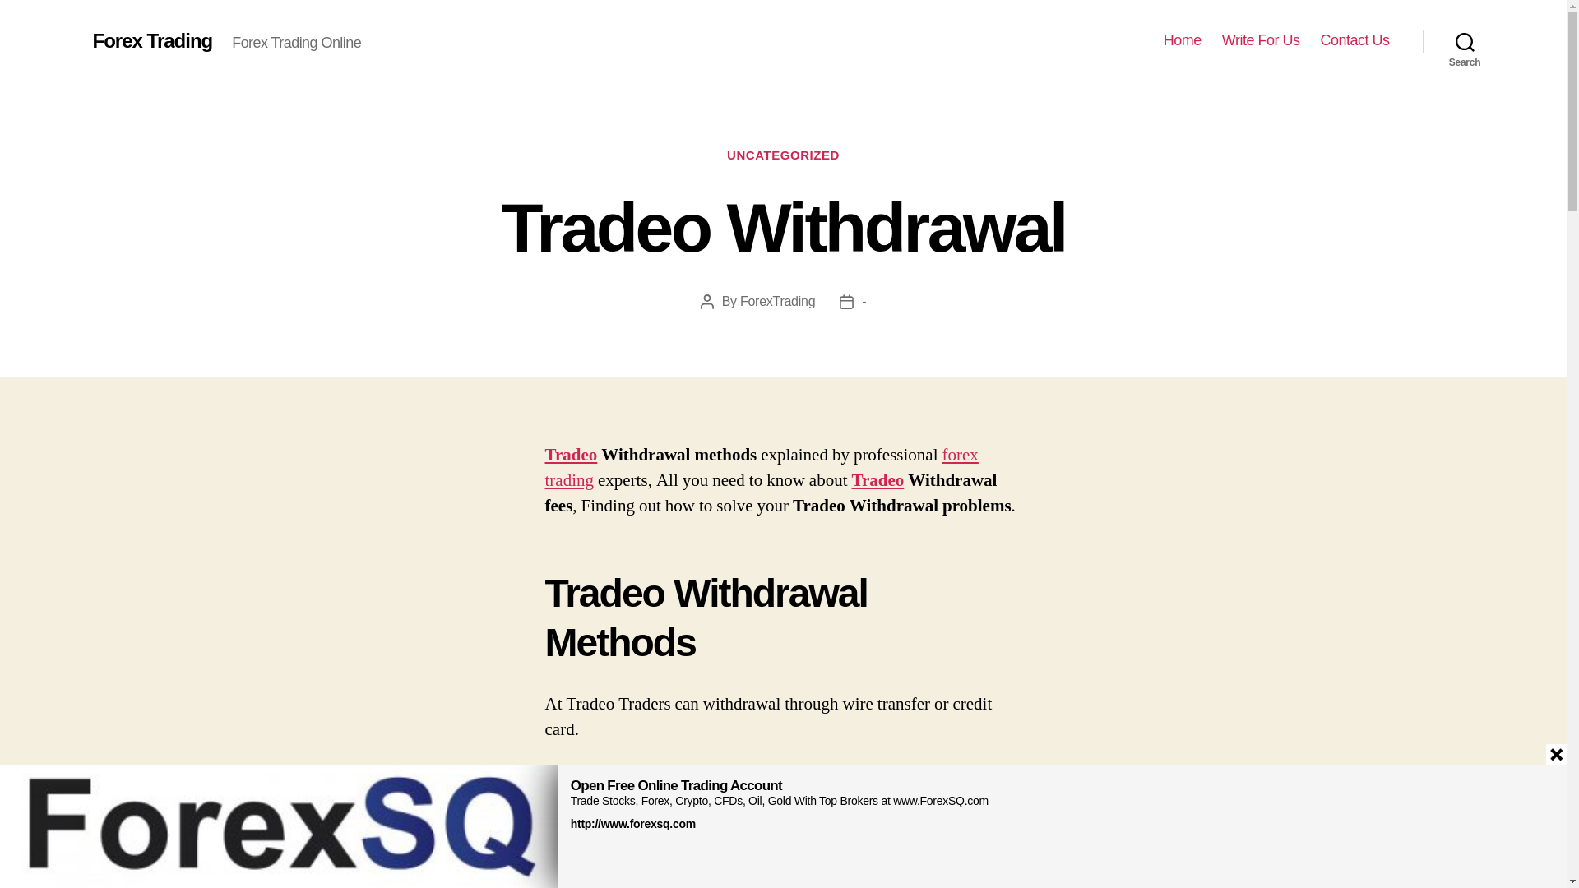 This screenshot has height=888, width=1579. Describe the element at coordinates (1354, 40) in the screenshot. I see `Contact Us` at that location.